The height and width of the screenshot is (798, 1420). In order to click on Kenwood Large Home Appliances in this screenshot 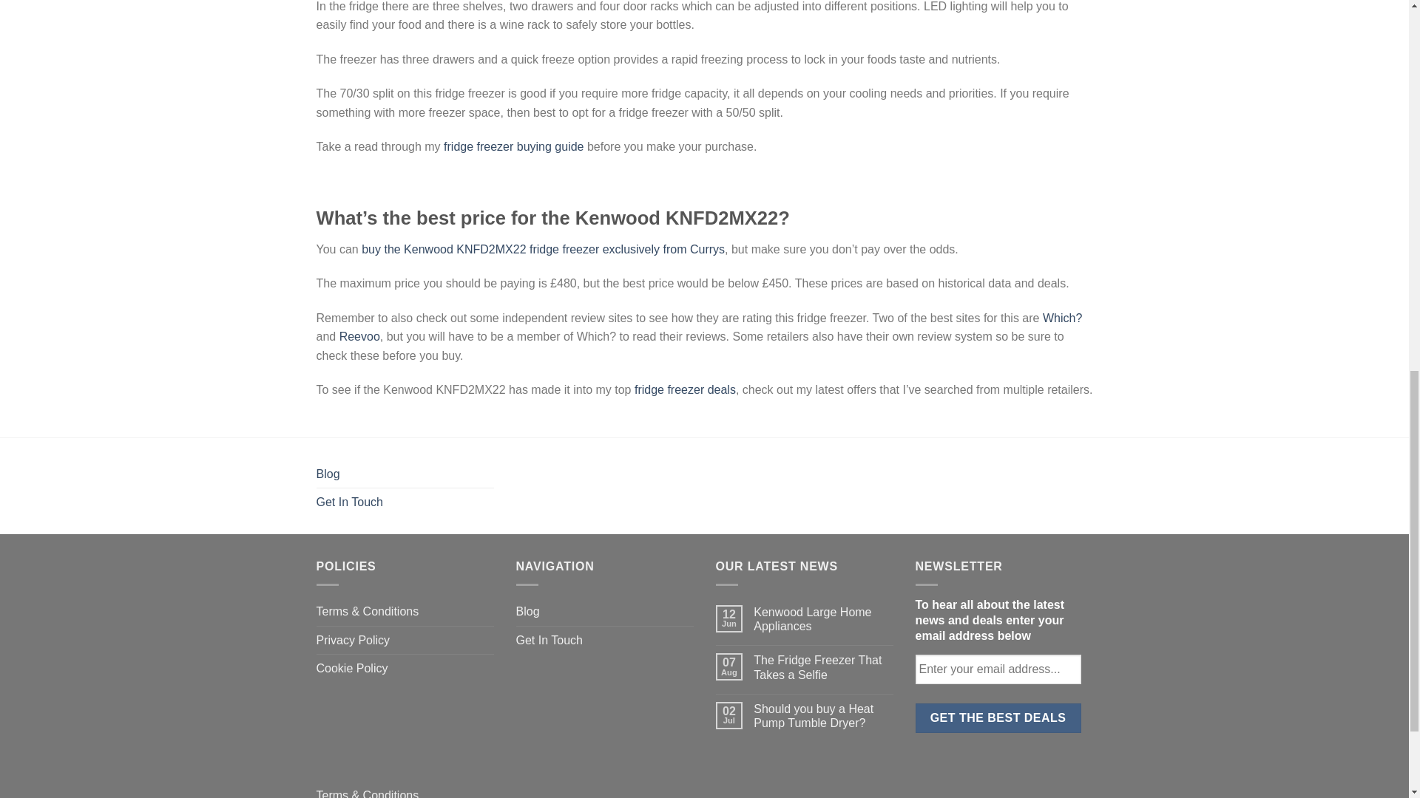, I will do `click(823, 619)`.